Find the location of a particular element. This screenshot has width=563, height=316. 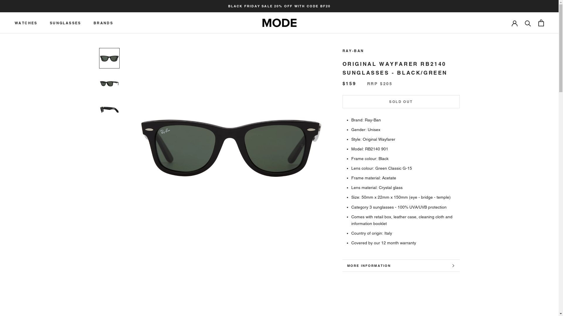

BRANDS is located at coordinates (103, 23).